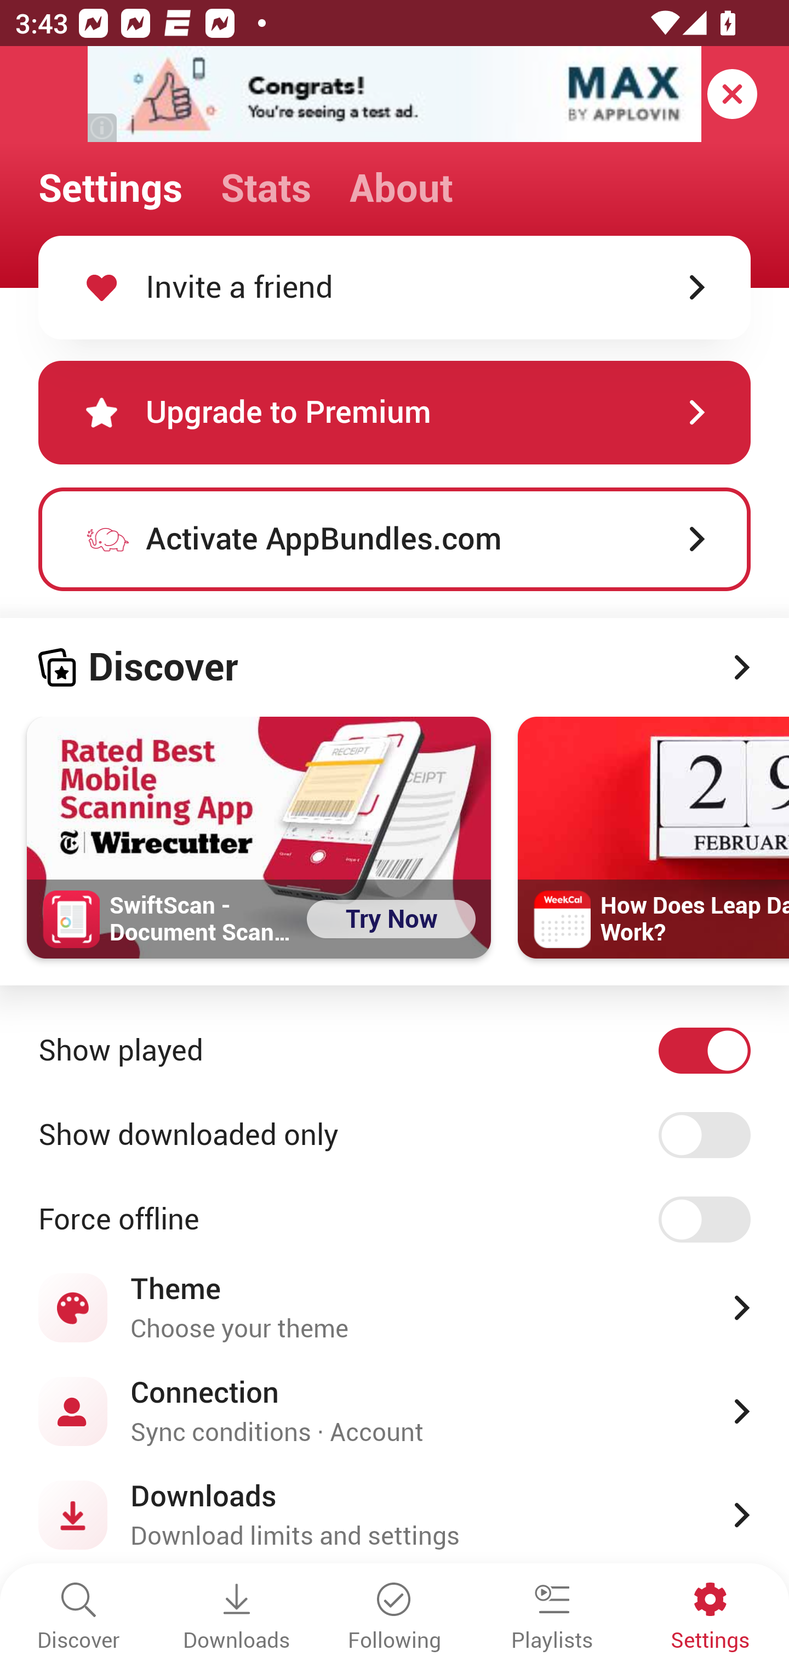 The image size is (789, 1667). Describe the element at coordinates (395, 1515) in the screenshot. I see `Downloads Download limits and settings` at that location.